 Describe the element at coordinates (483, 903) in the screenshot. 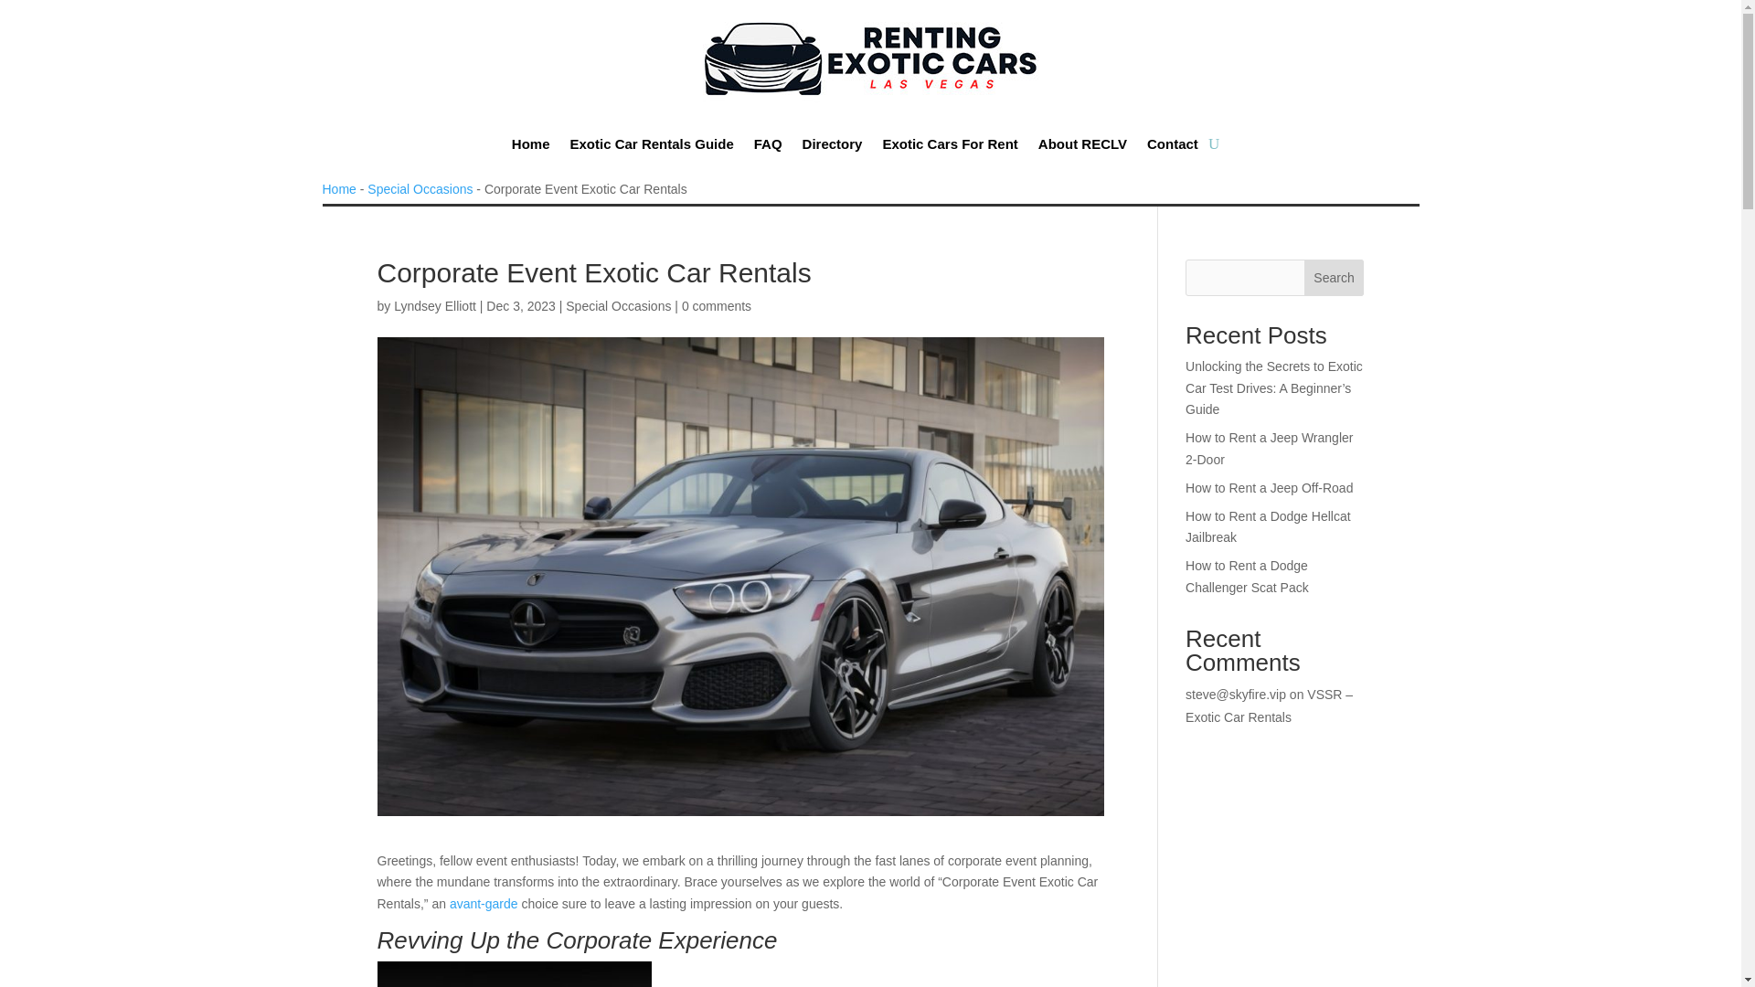

I see `avant-garde` at that location.